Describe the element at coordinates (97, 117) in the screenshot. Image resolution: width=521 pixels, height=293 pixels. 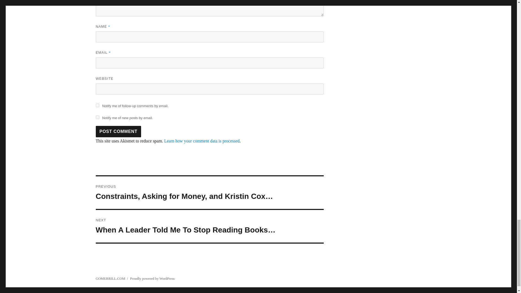
I see `subscribe` at that location.